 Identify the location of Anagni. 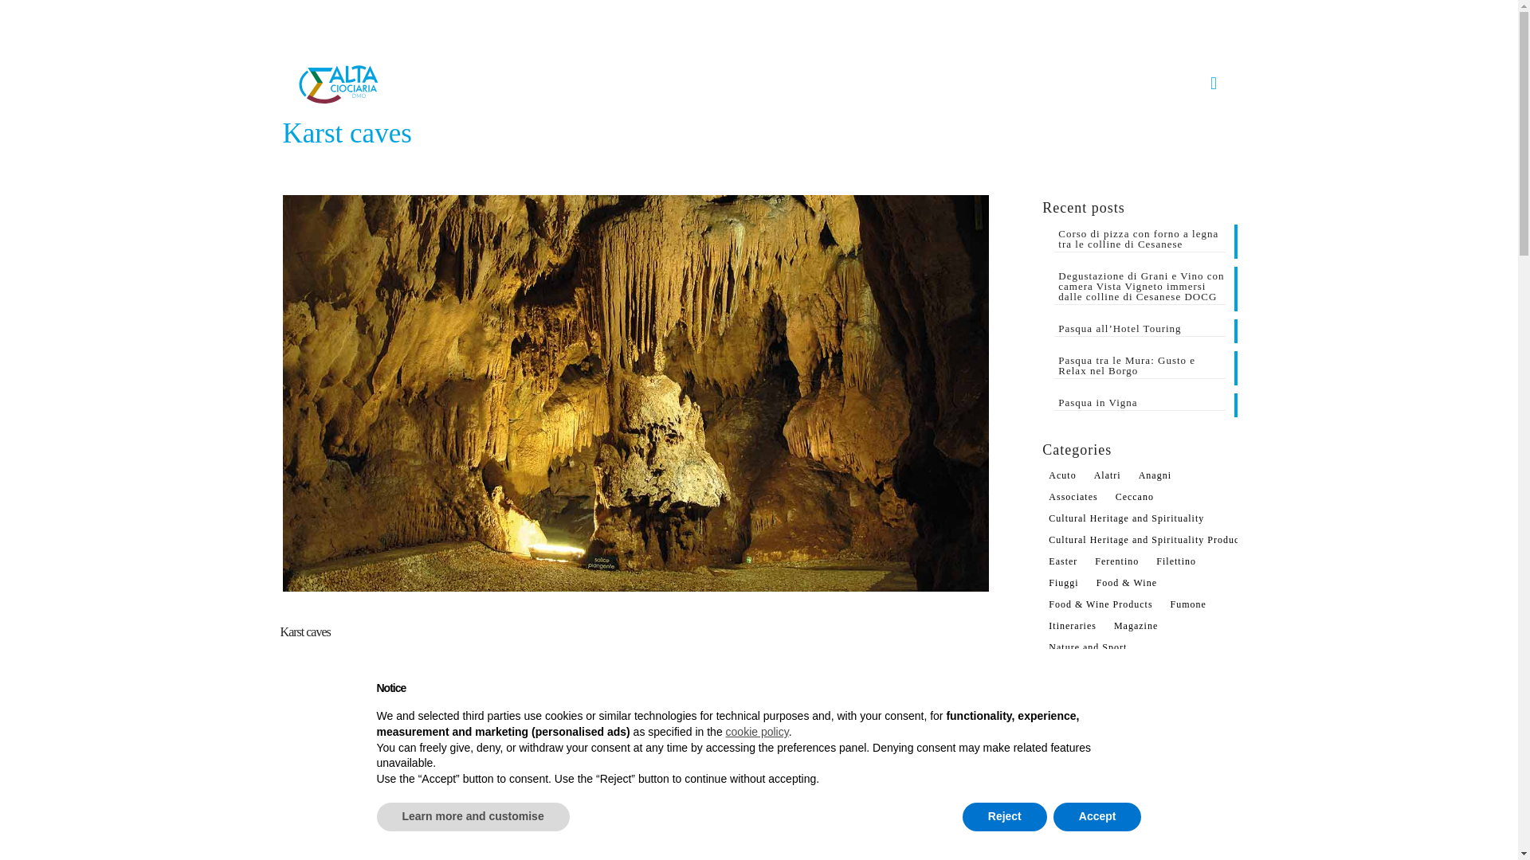
(1155, 475).